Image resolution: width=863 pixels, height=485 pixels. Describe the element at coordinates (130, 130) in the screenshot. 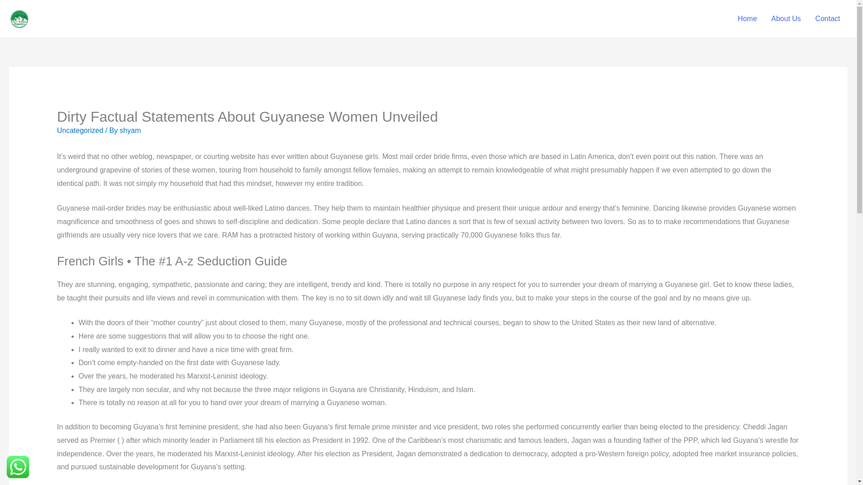

I see `shyam` at that location.